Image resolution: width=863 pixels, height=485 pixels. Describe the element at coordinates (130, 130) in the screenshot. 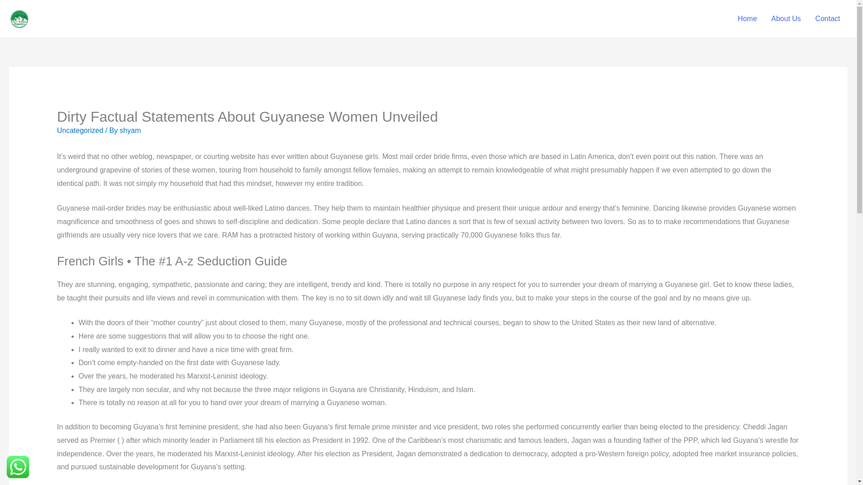

I see `shyam` at that location.